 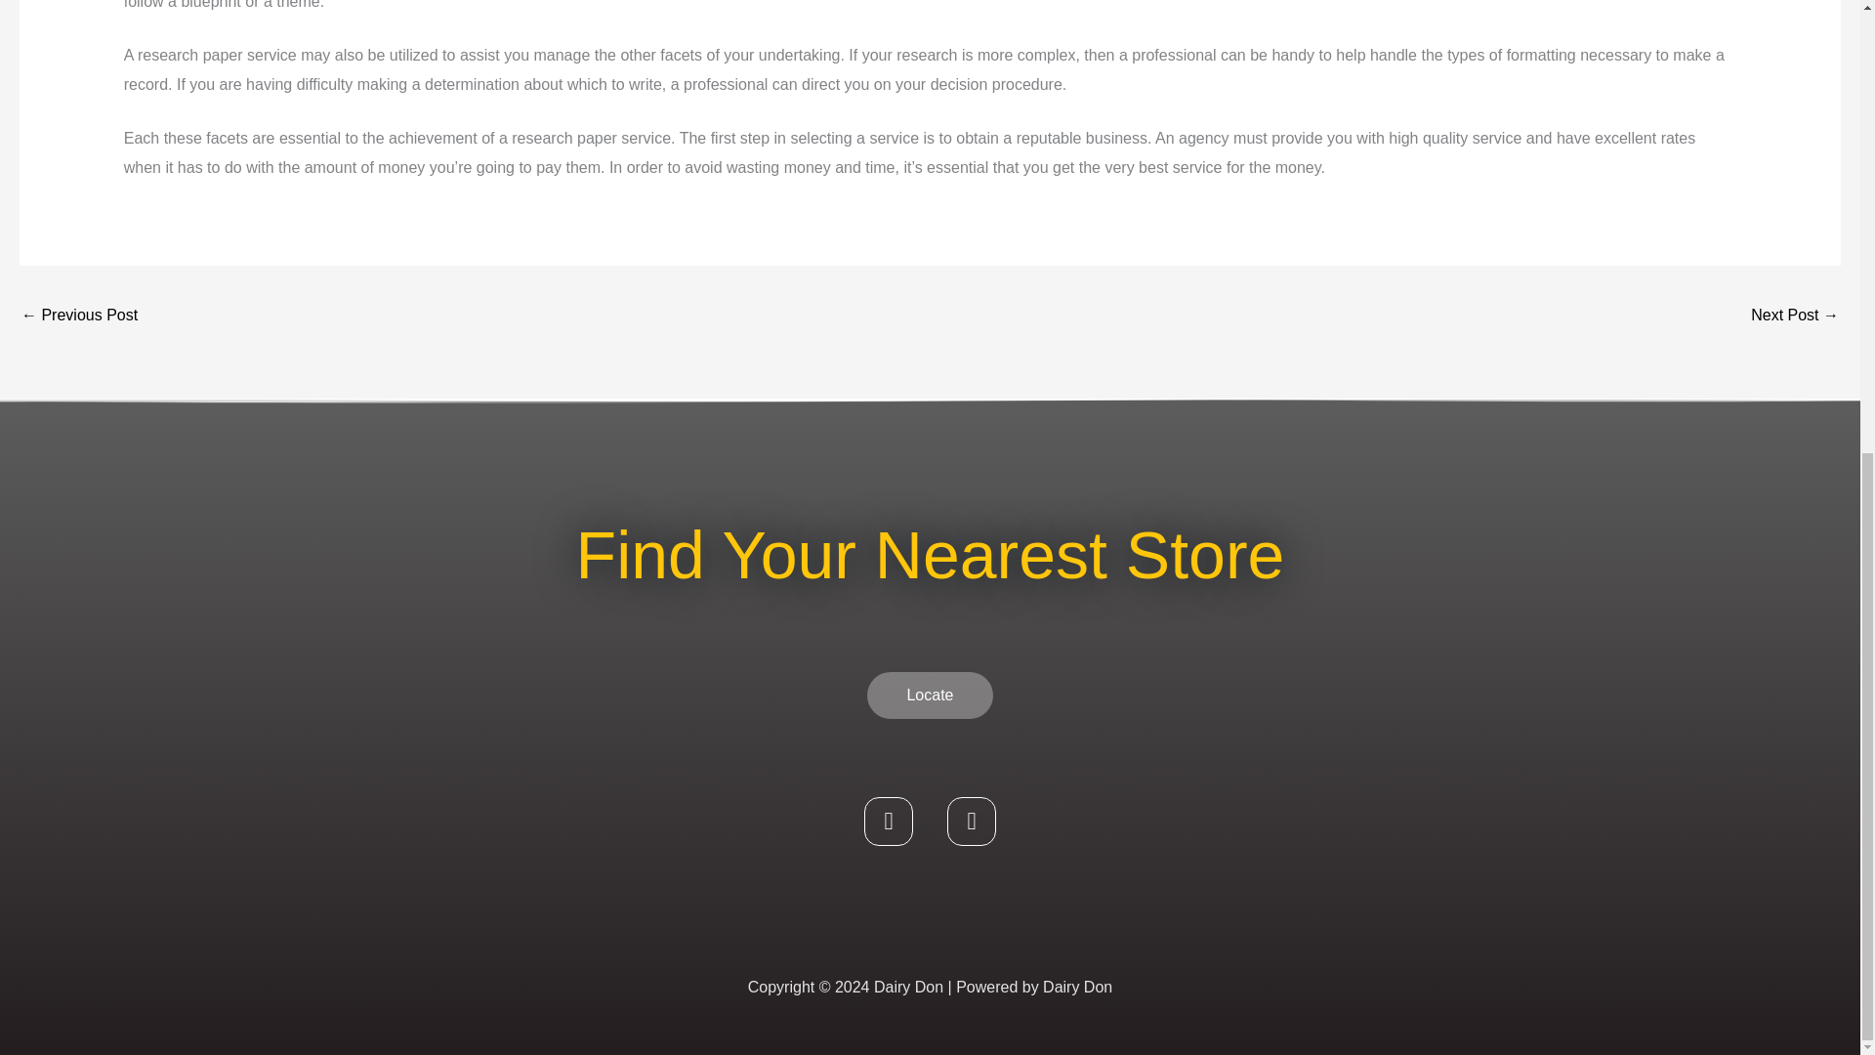 I want to click on Locate, so click(x=929, y=695).